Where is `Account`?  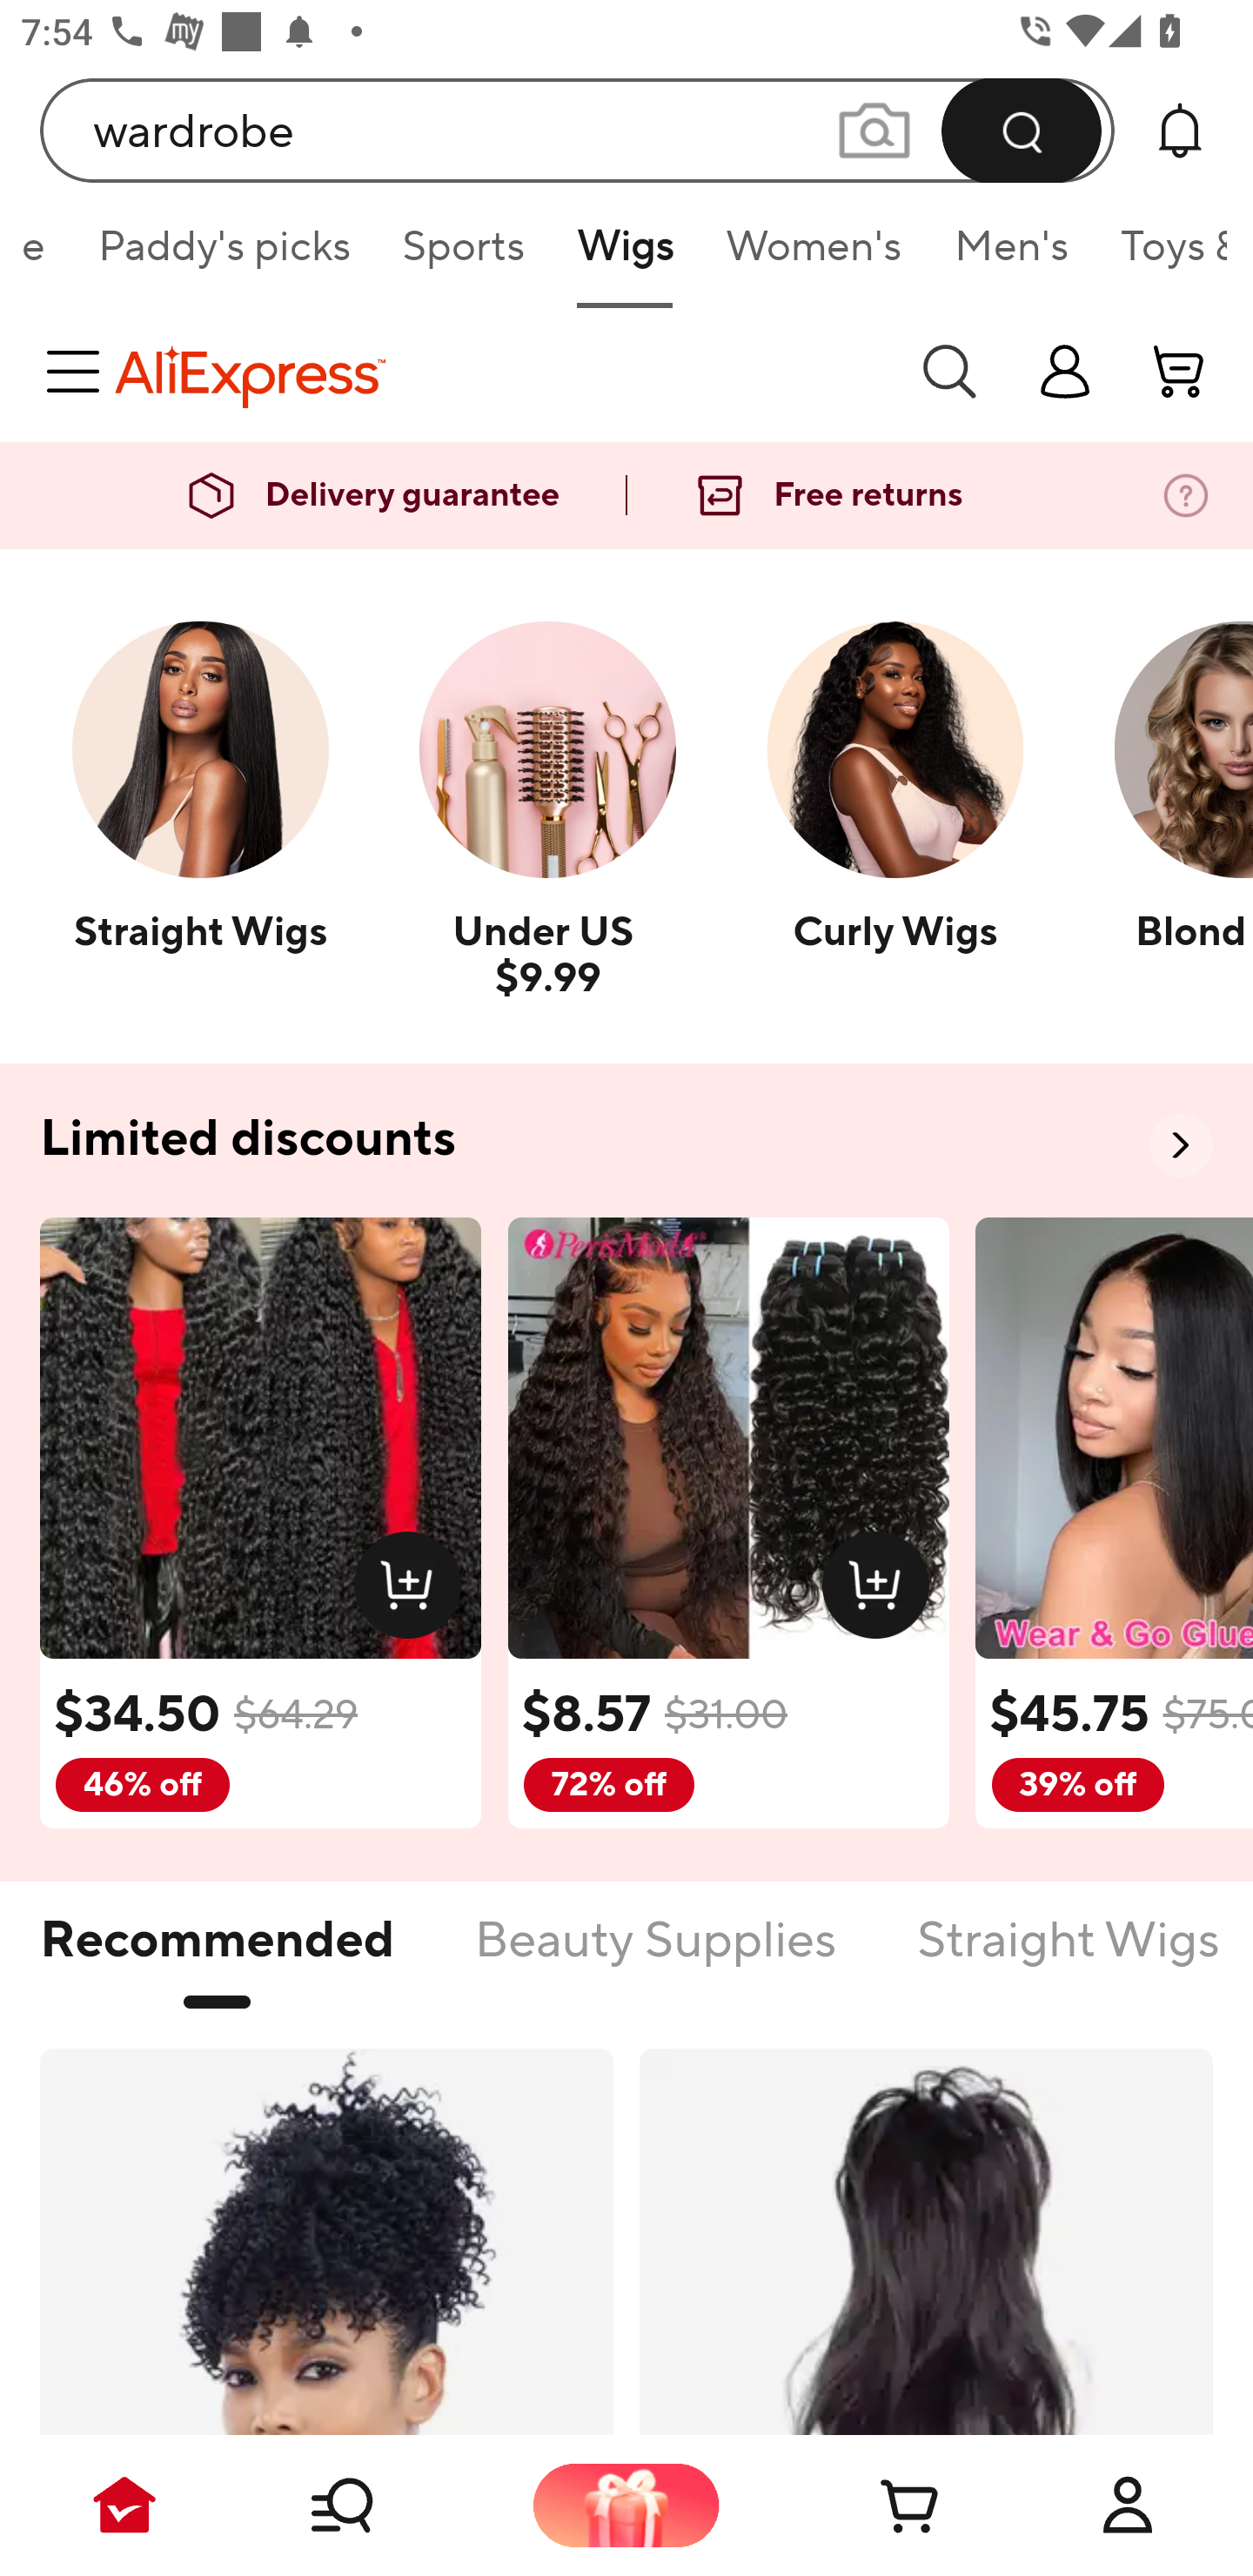
Account is located at coordinates (1128, 2505).